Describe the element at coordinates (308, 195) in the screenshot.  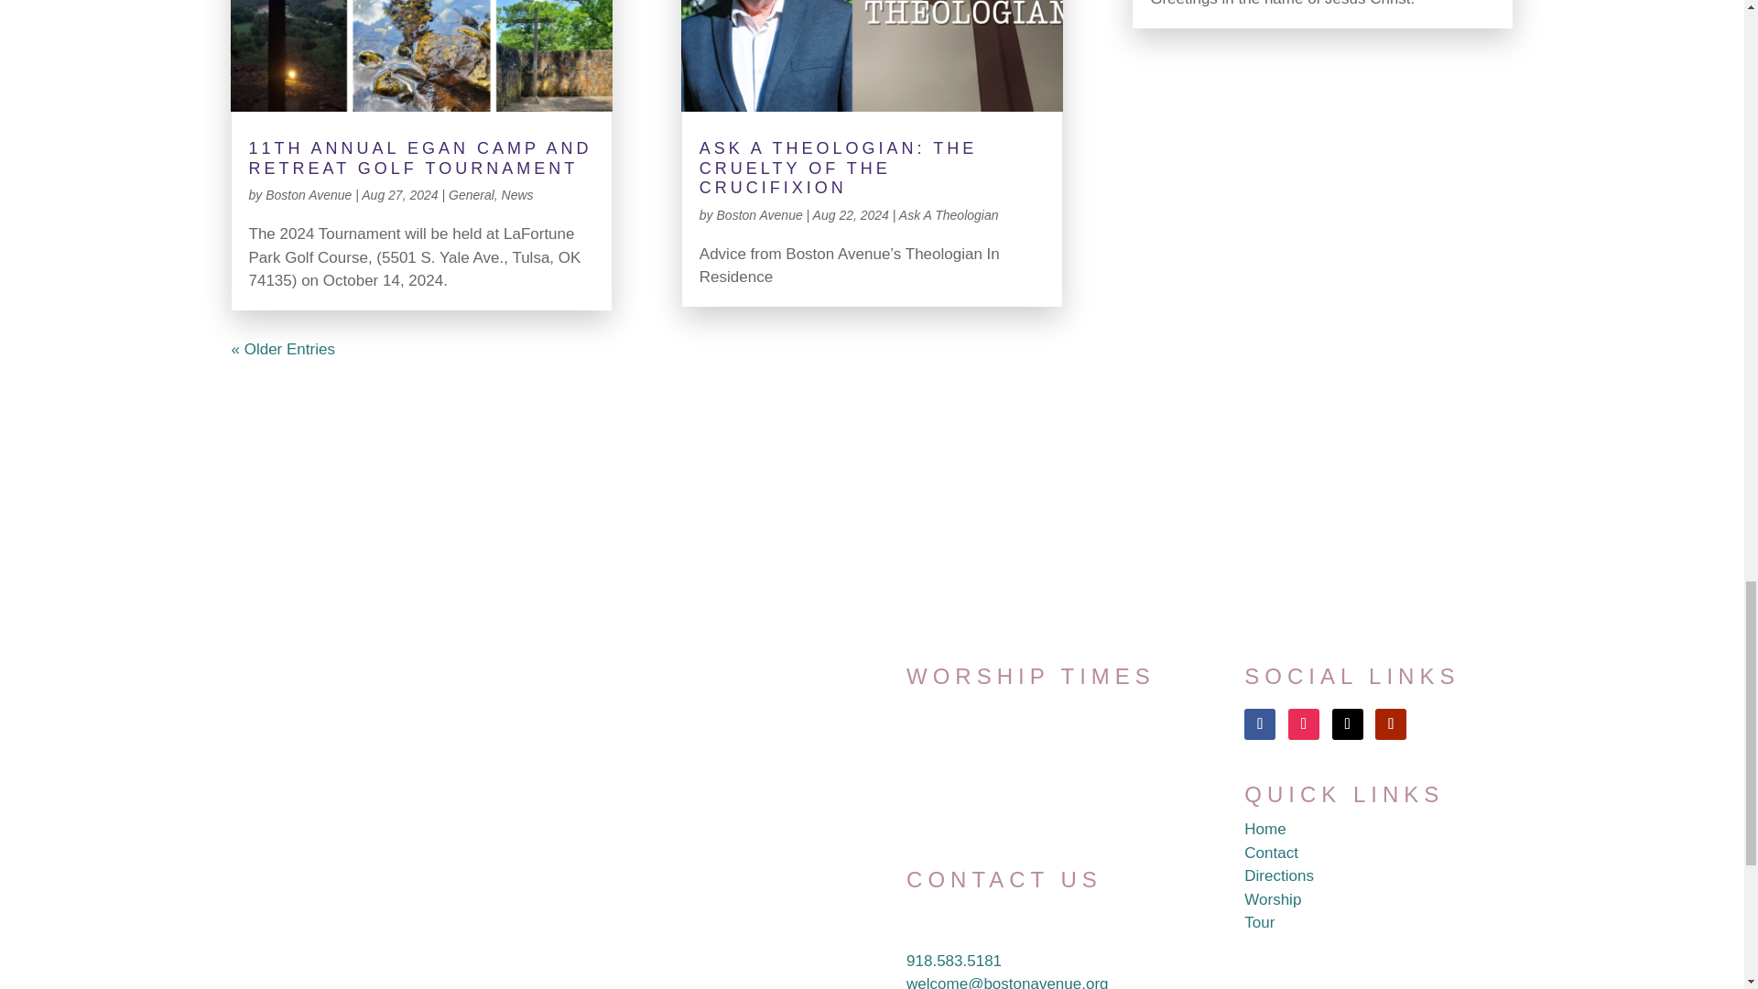
I see `Posts by Boston Avenue` at that location.